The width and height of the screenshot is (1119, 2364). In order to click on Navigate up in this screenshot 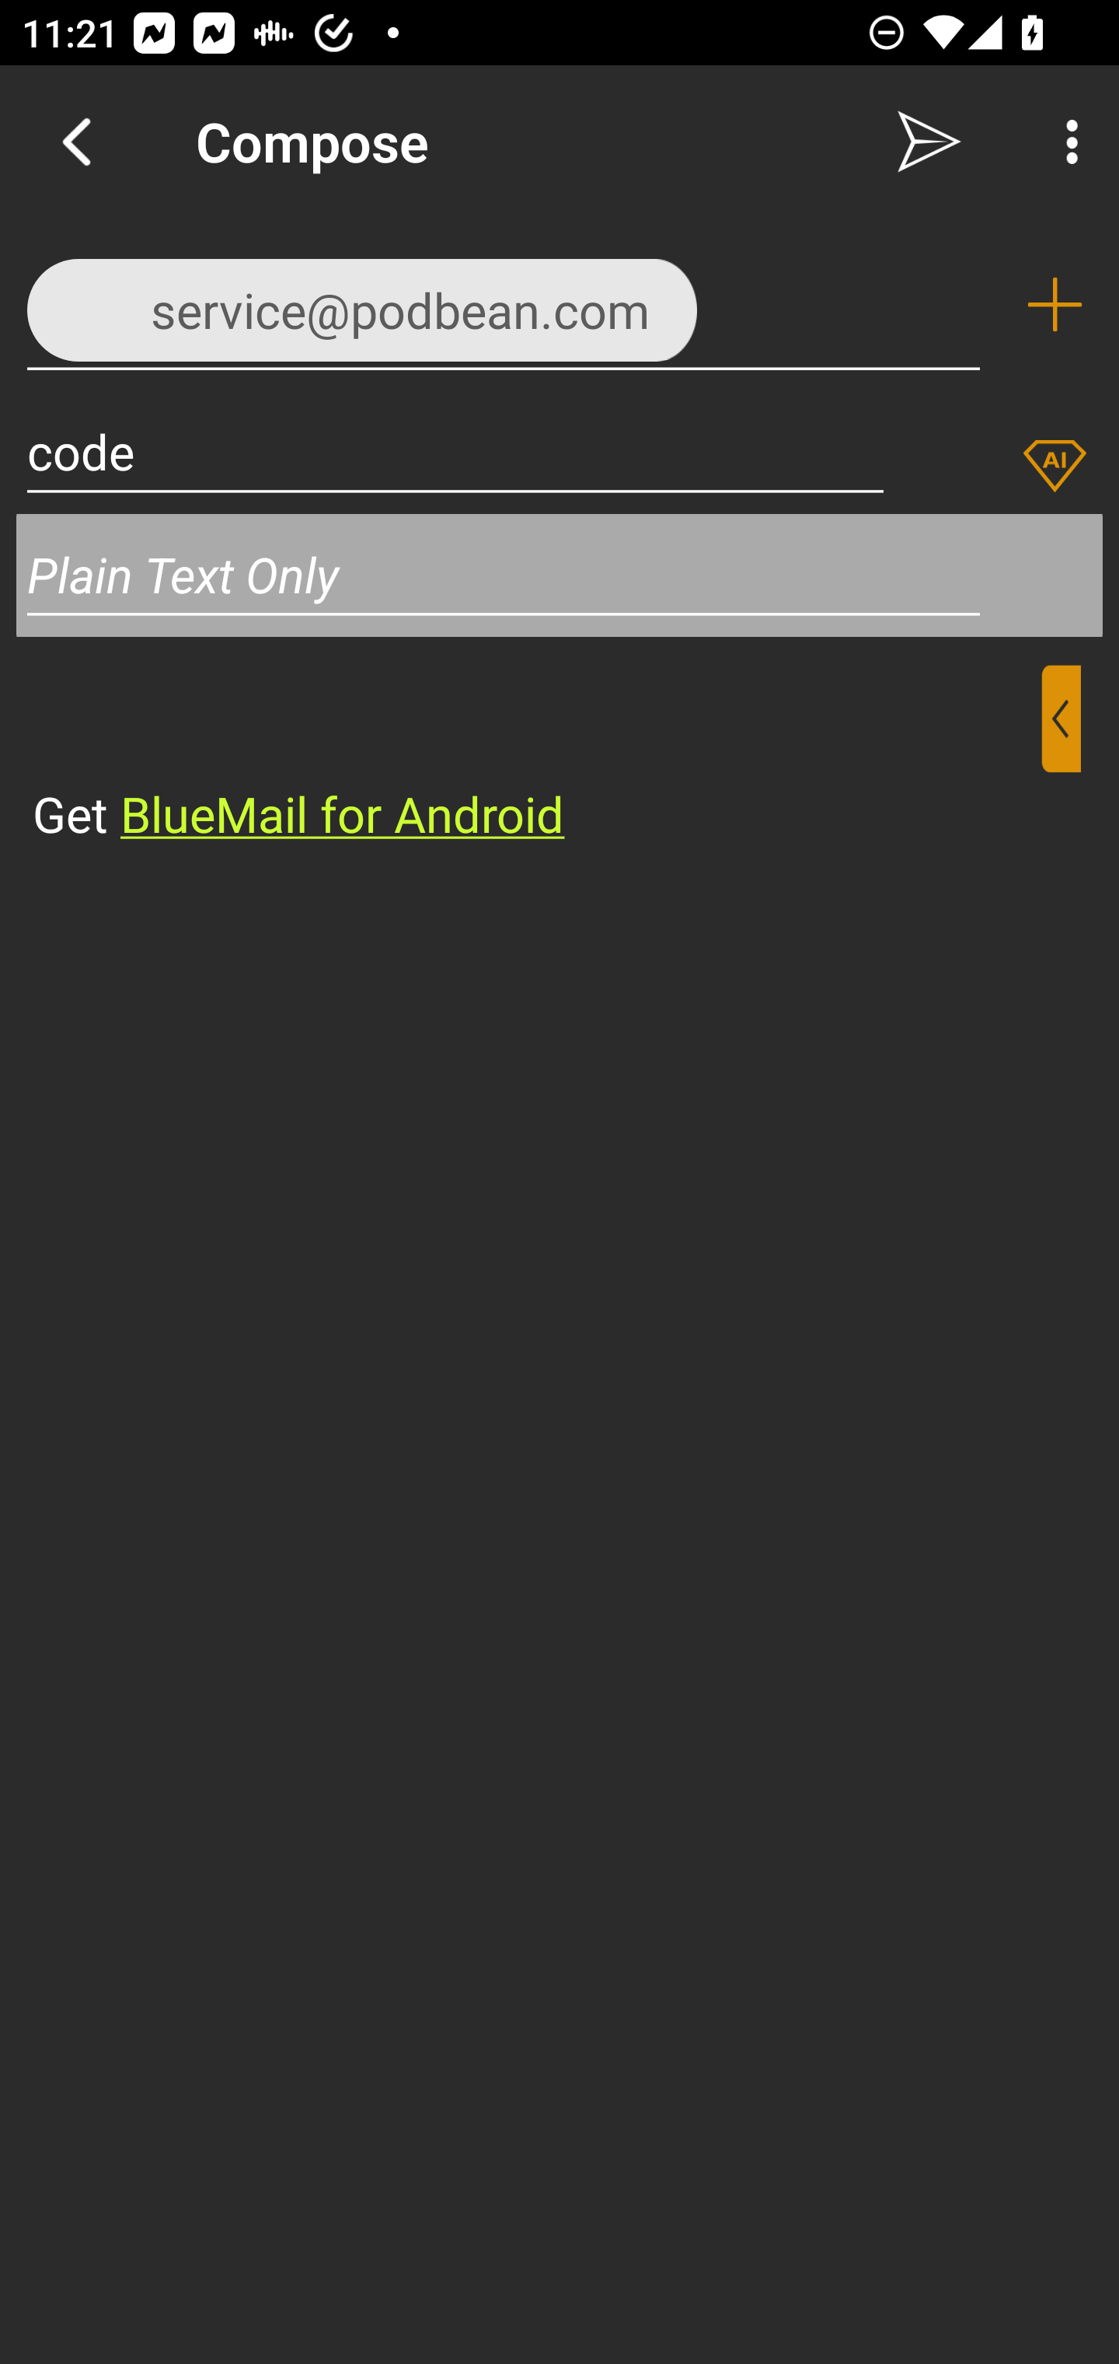, I will do `click(76, 142)`.